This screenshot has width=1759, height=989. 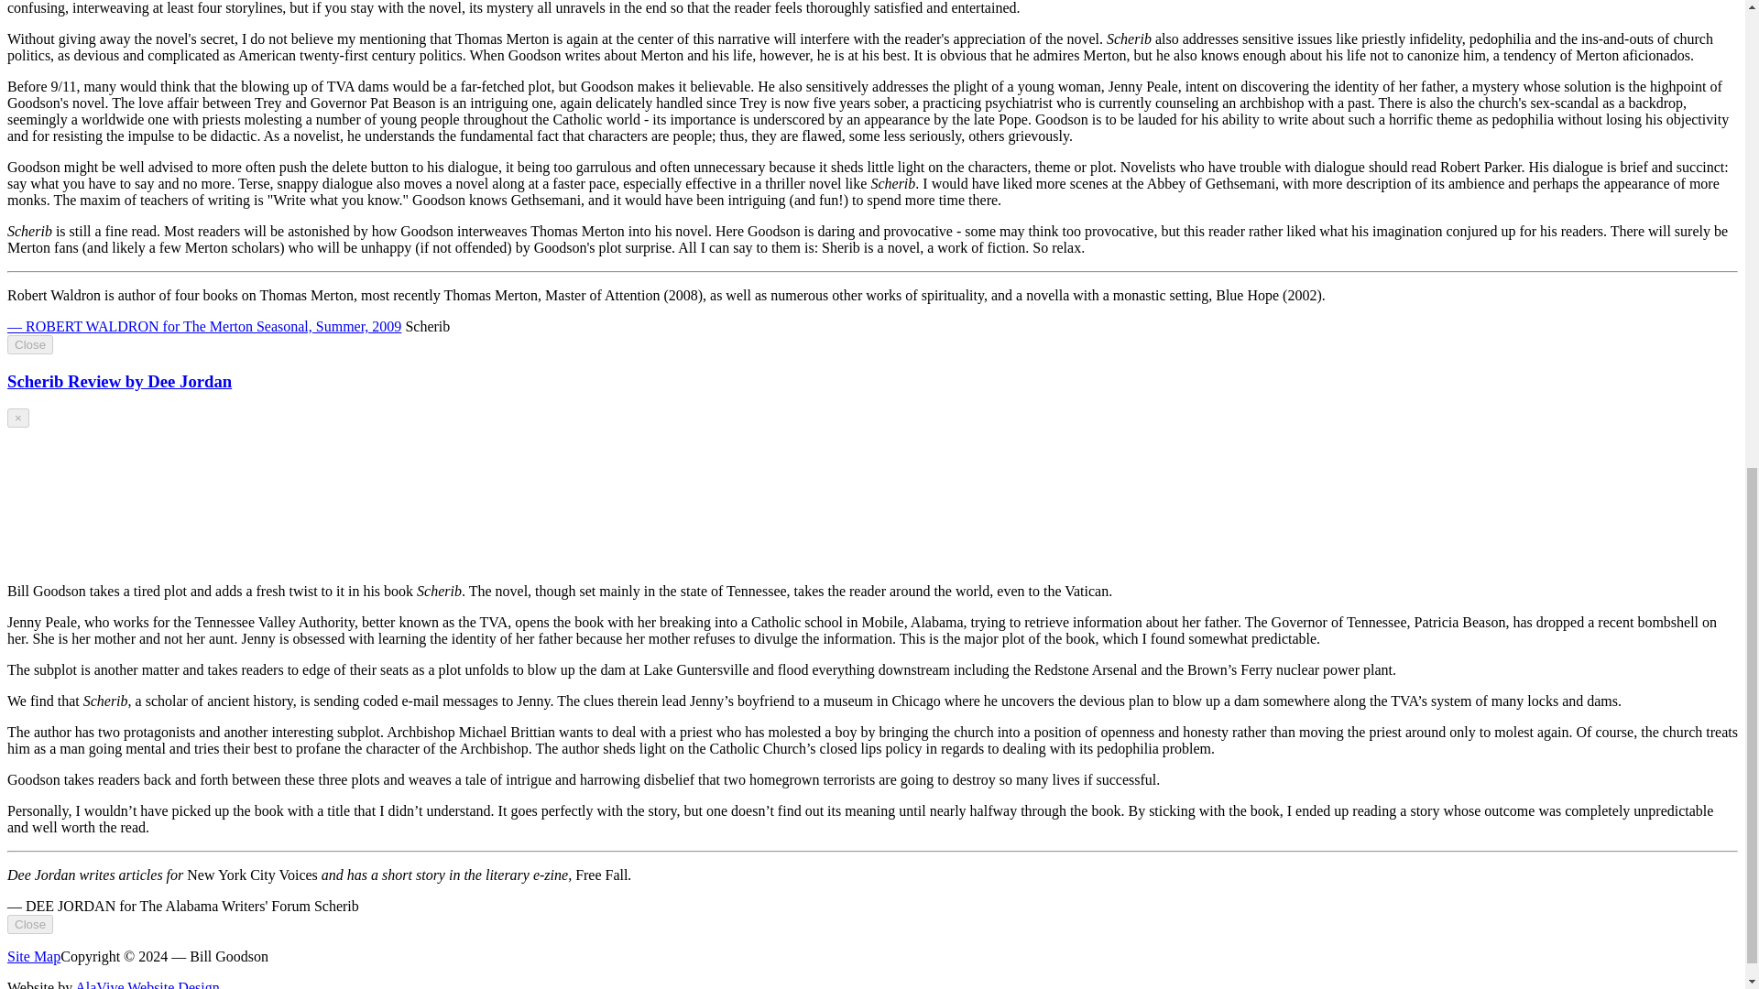 I want to click on Close, so click(x=29, y=344).